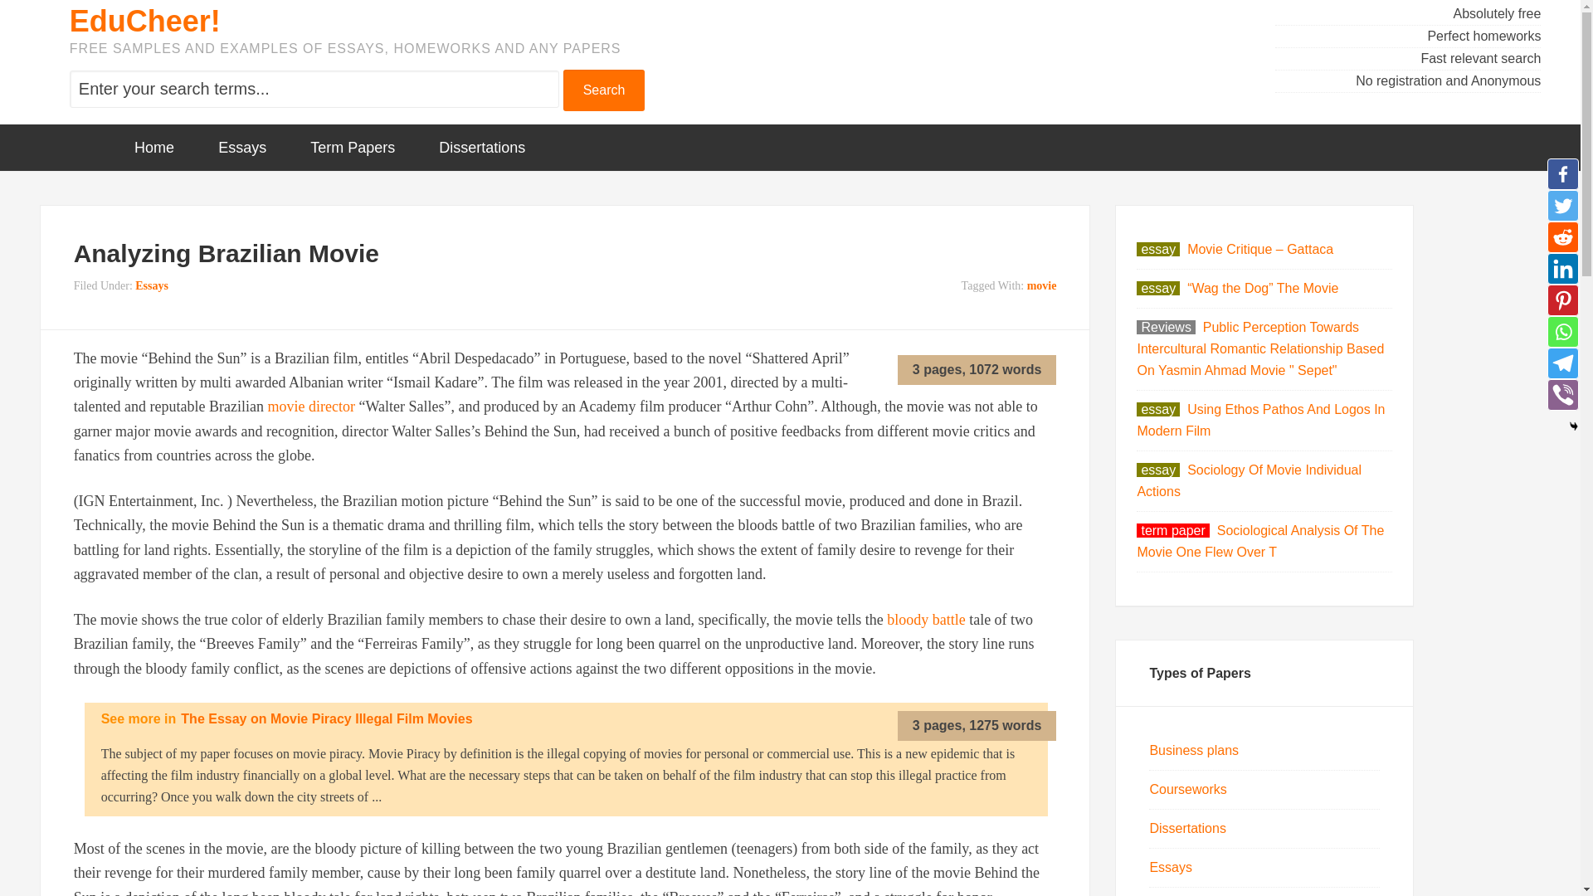 The height and width of the screenshot is (896, 1593). I want to click on The Essay on Male Directors Movie Women Movies, so click(311, 407).